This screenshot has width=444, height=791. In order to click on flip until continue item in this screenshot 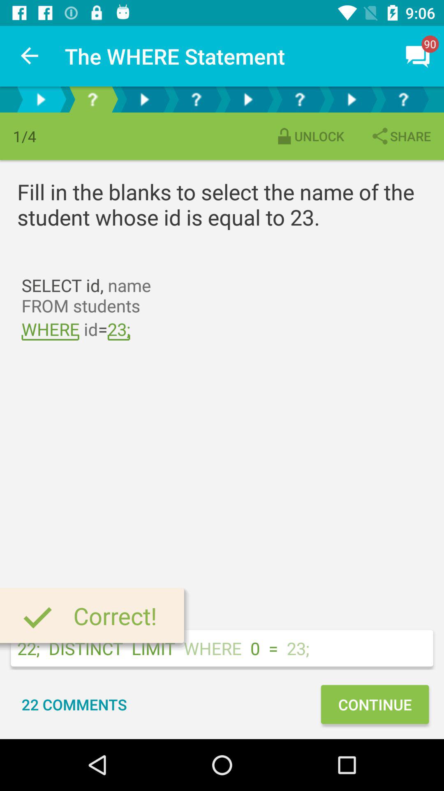, I will do `click(375, 704)`.